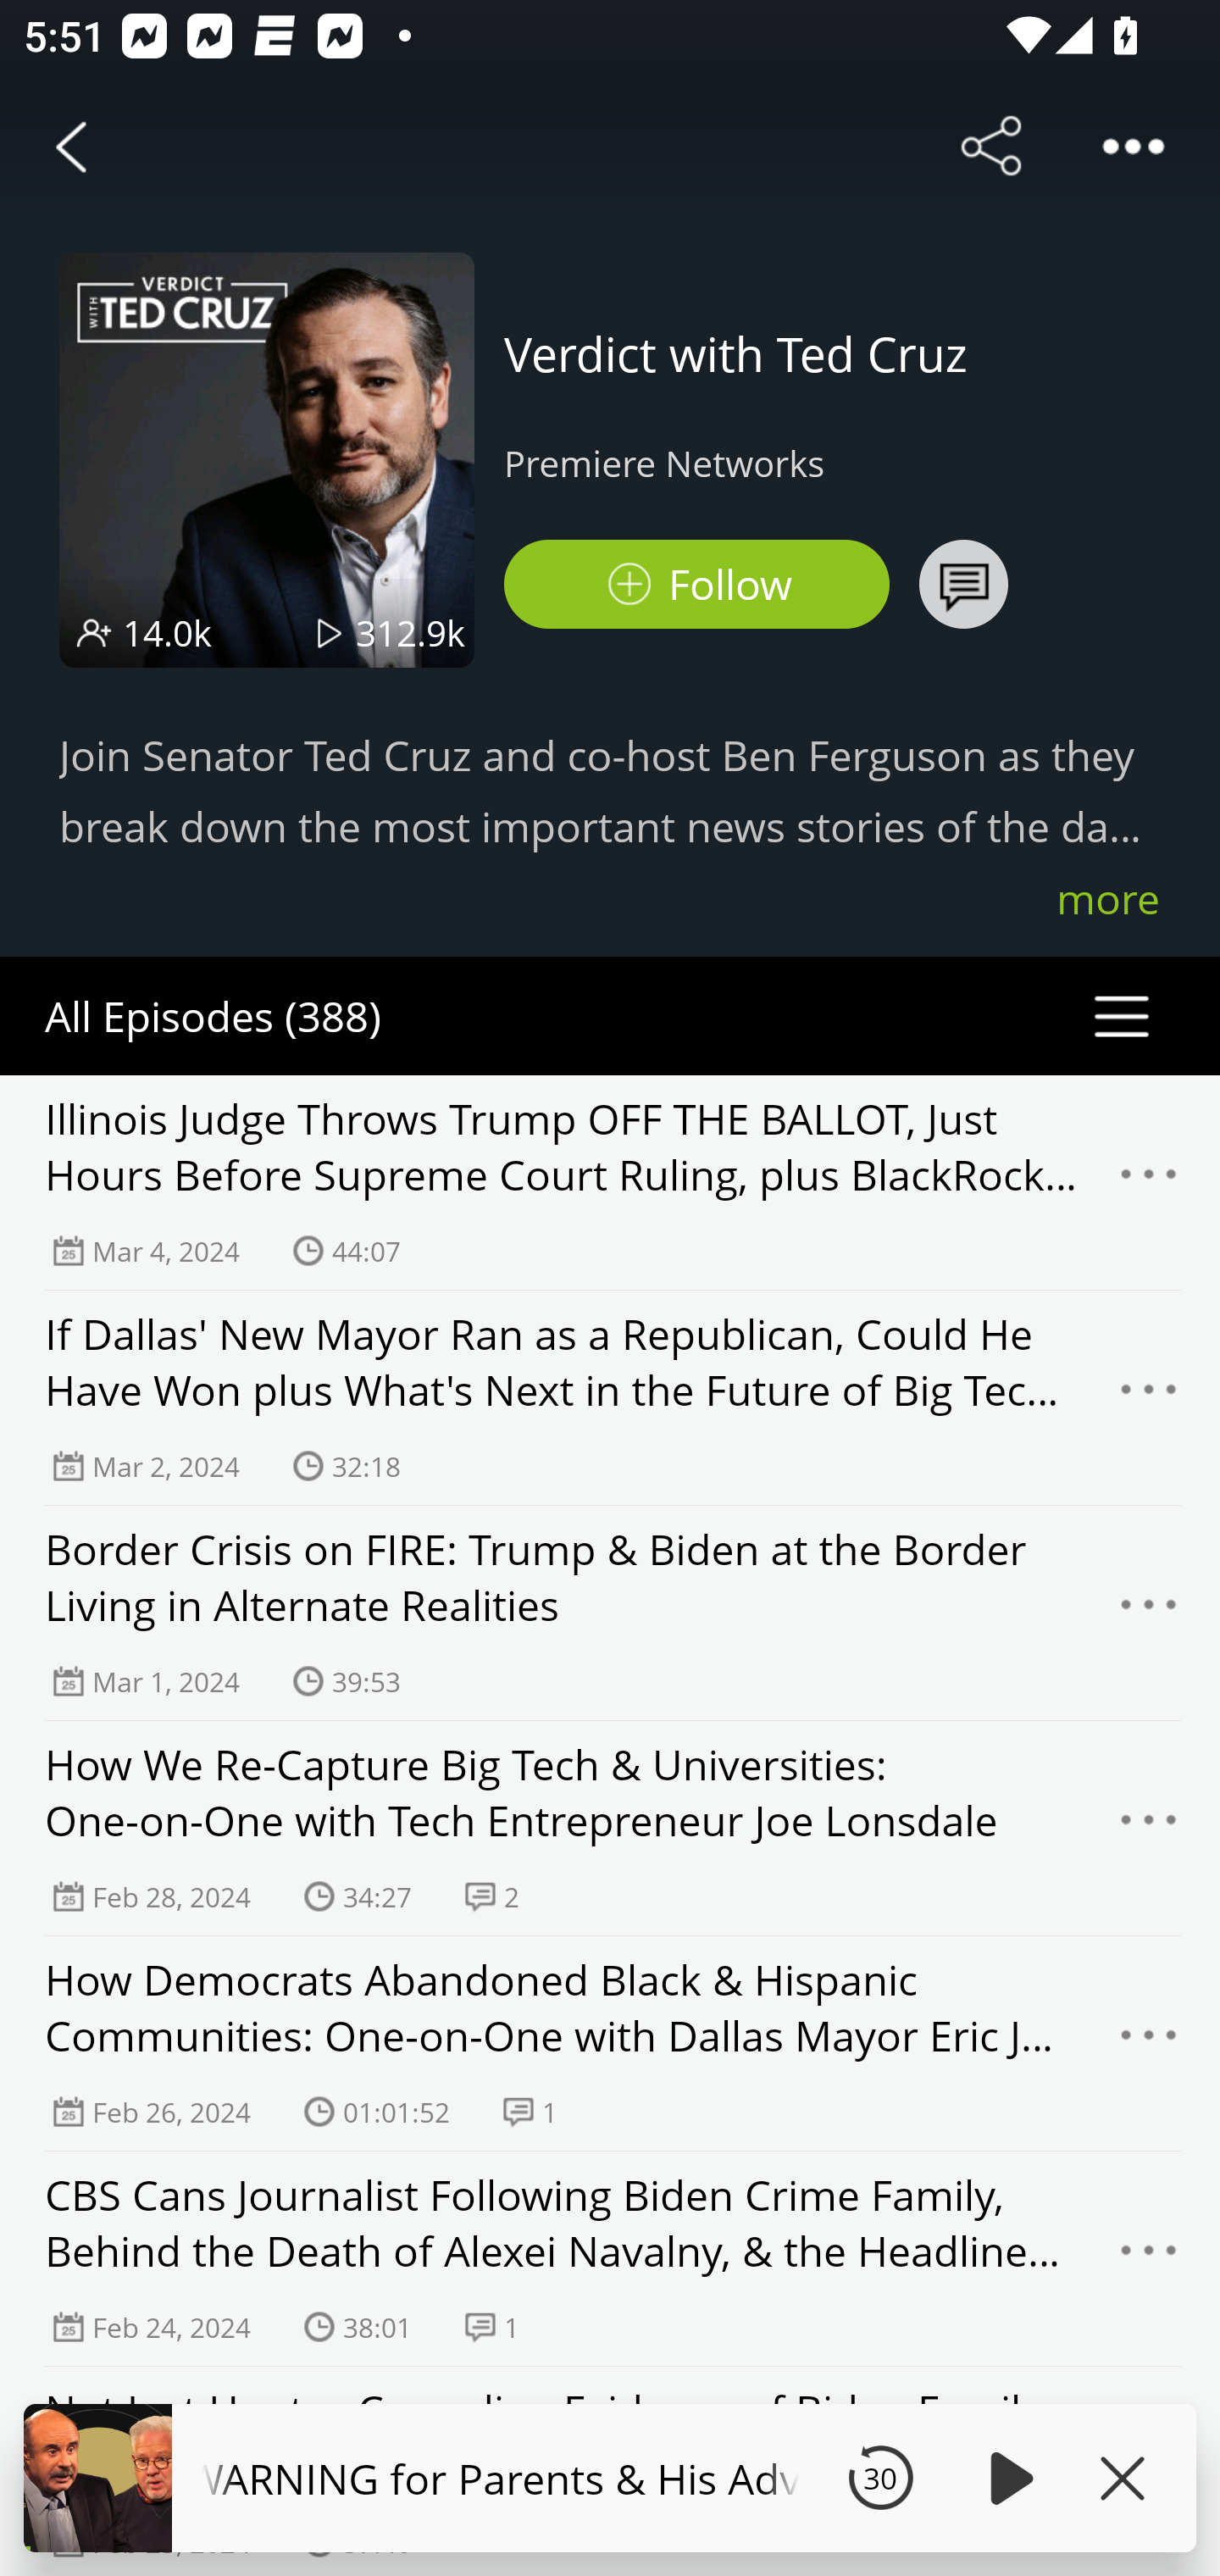 The height and width of the screenshot is (2576, 1220). I want to click on Menu, so click(1149, 1829).